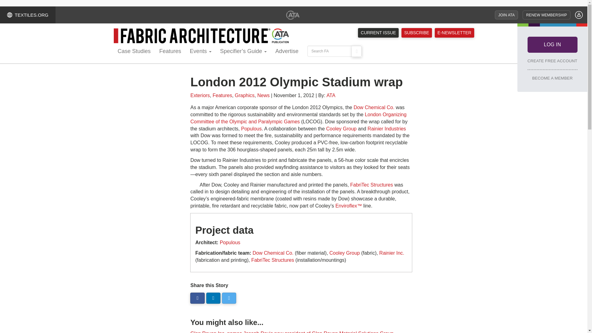 The height and width of the screenshot is (333, 592). I want to click on Fabric Architecture Magazine, so click(201, 36).